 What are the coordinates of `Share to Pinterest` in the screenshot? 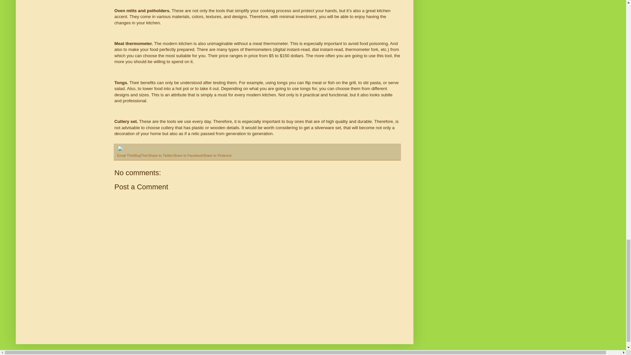 It's located at (217, 155).